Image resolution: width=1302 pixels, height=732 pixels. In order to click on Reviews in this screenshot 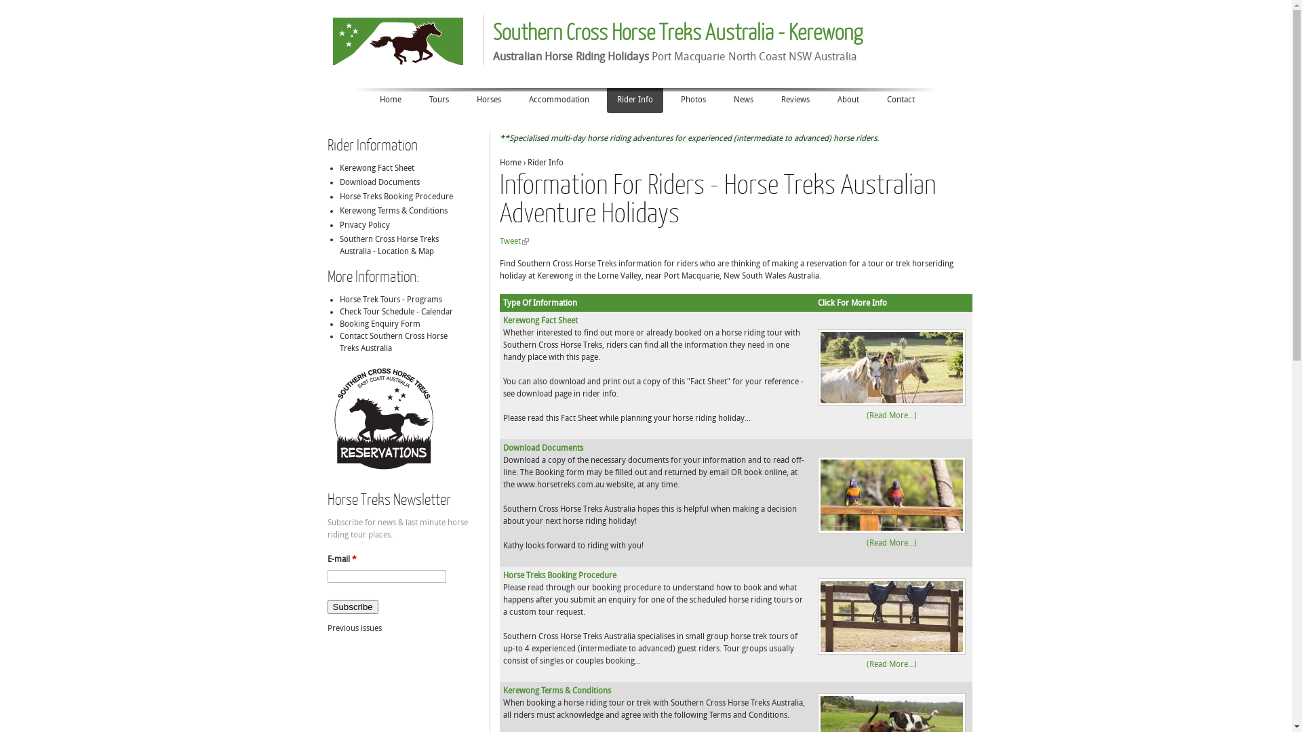, I will do `click(795, 100)`.